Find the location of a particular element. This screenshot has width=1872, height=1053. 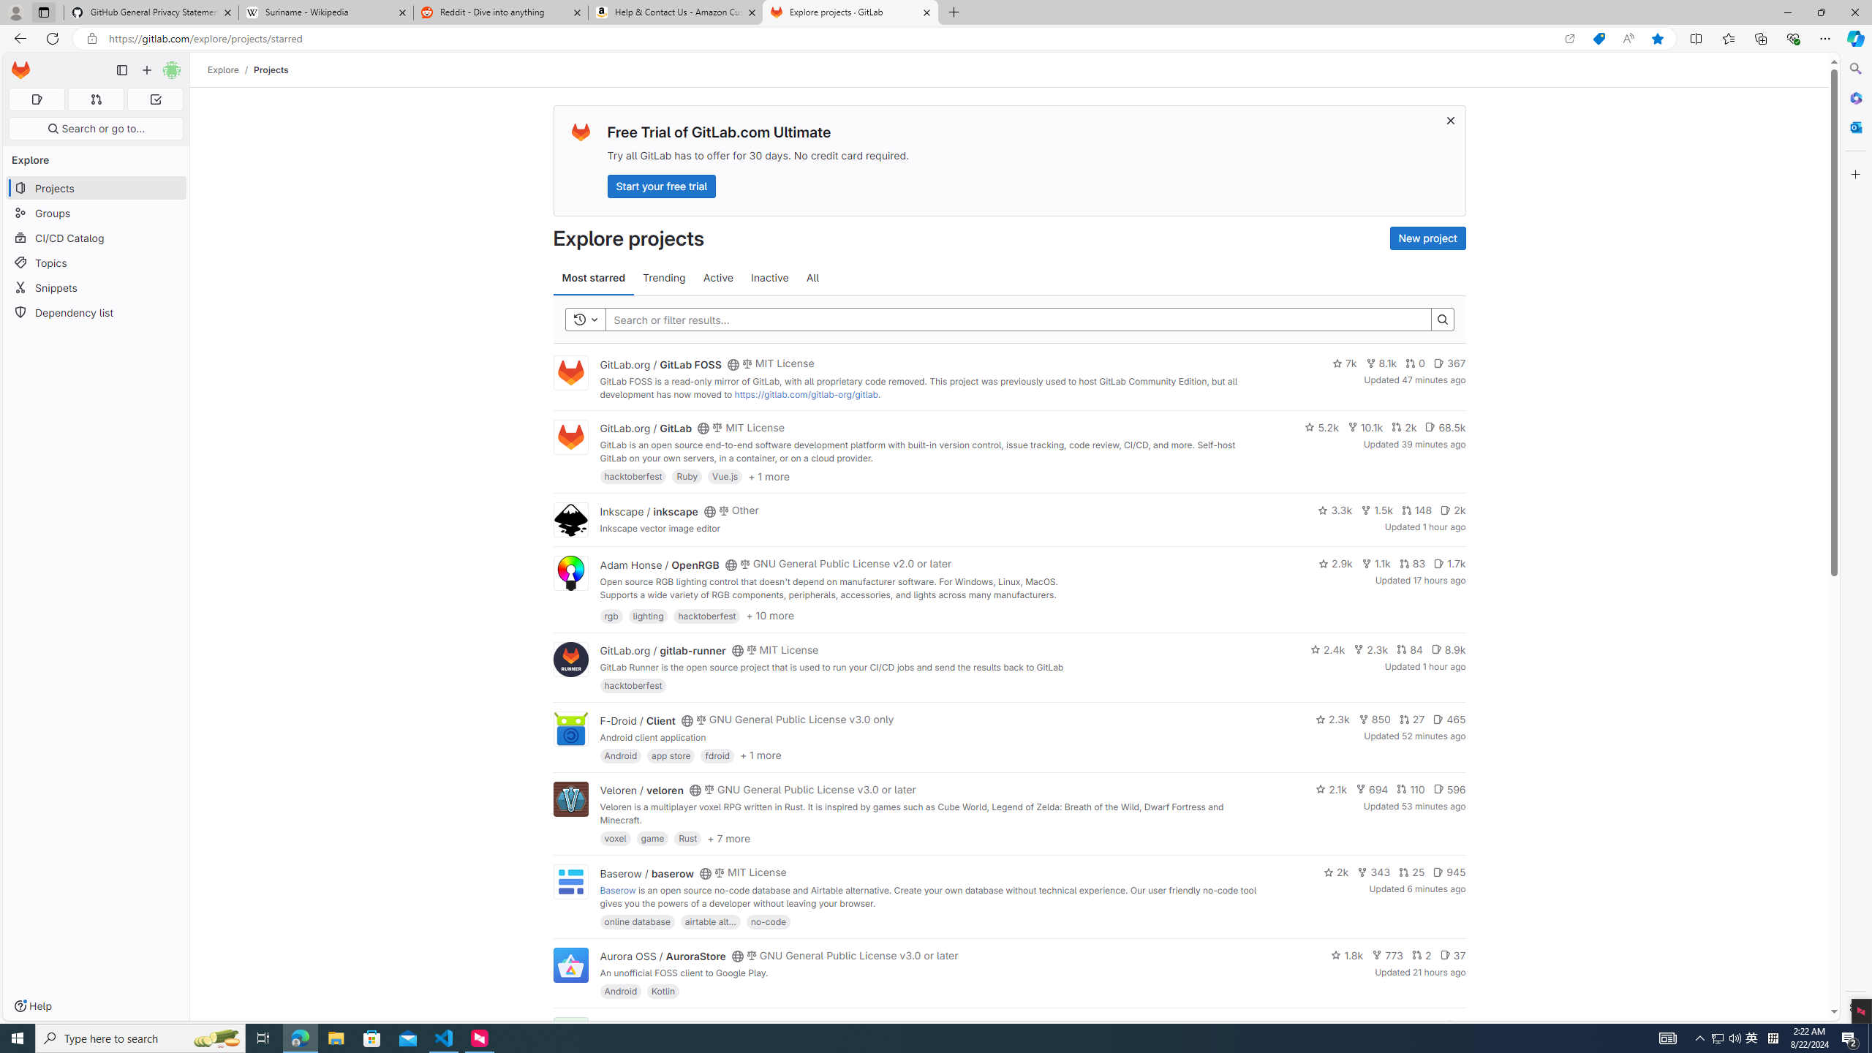

0 is located at coordinates (1415, 363).